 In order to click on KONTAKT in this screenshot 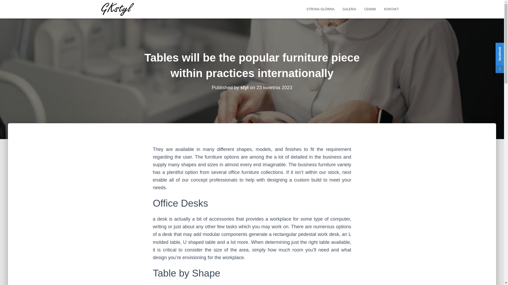, I will do `click(391, 9)`.